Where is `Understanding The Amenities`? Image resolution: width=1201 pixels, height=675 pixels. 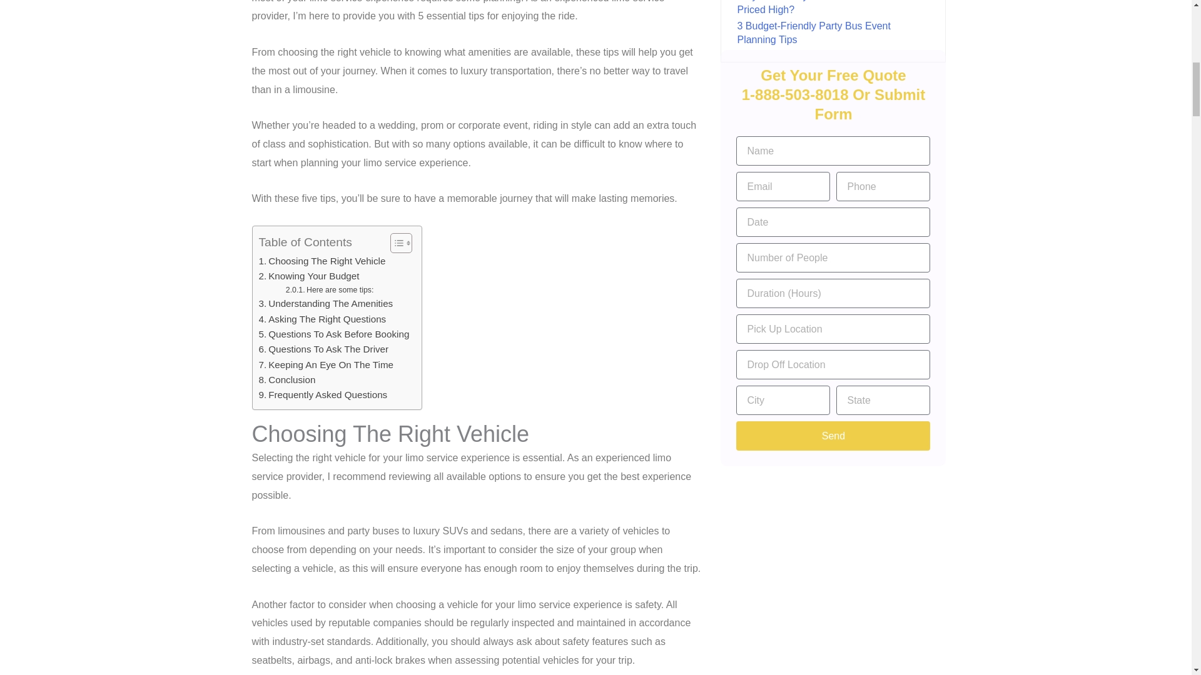 Understanding The Amenities is located at coordinates (327, 304).